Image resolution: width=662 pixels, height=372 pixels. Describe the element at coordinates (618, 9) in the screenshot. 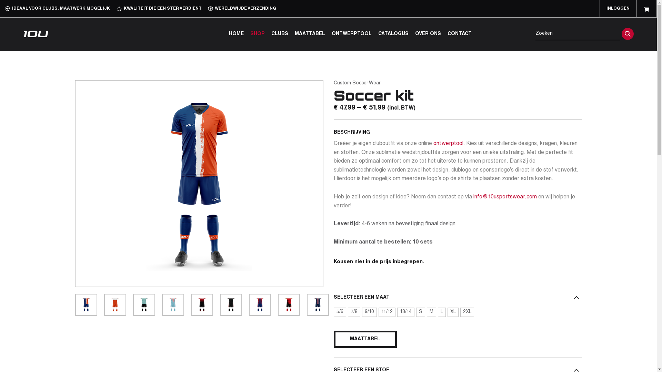

I see `INLOGGEN` at that location.